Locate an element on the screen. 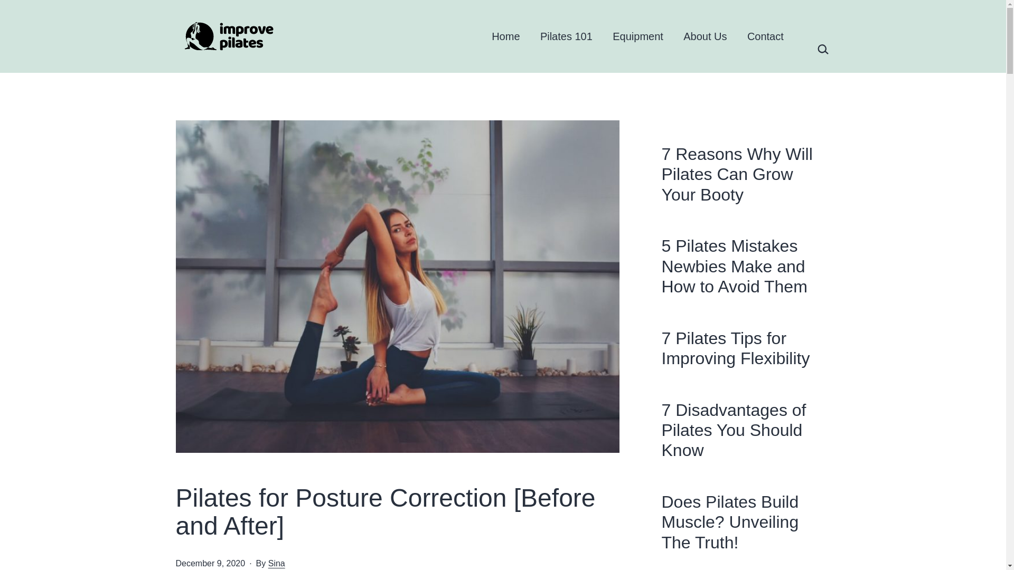  7 Reasons Why Will Pilates Can Grow Your Booty is located at coordinates (746, 174).